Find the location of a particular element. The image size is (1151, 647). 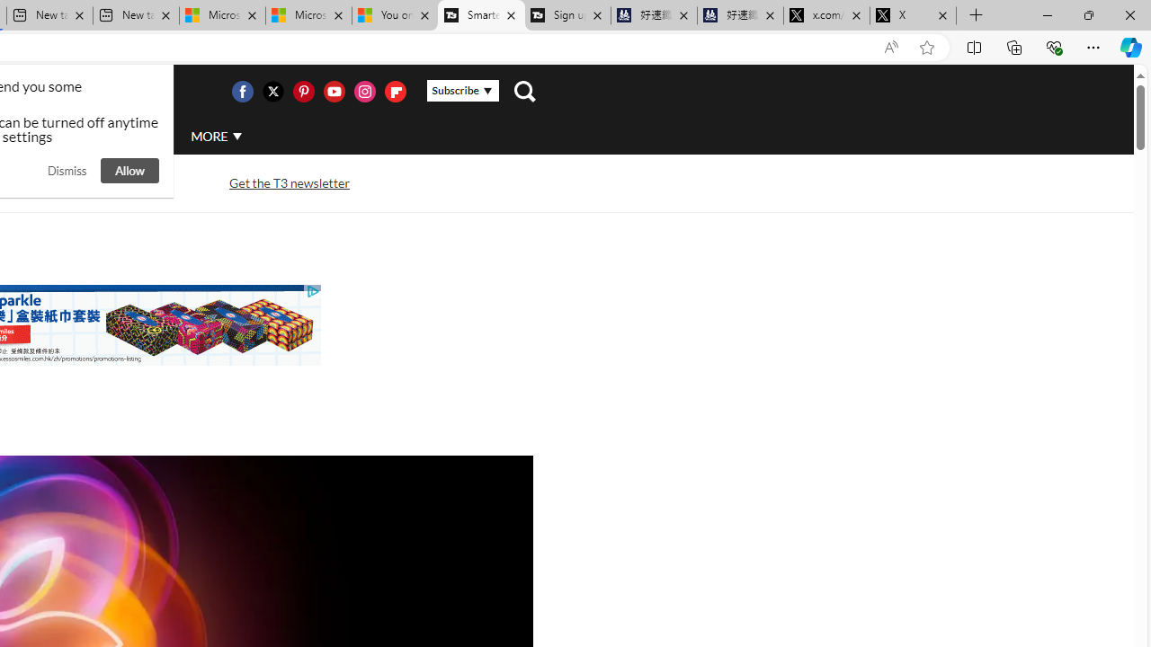

Get the T3 newsletter is located at coordinates (290, 183).